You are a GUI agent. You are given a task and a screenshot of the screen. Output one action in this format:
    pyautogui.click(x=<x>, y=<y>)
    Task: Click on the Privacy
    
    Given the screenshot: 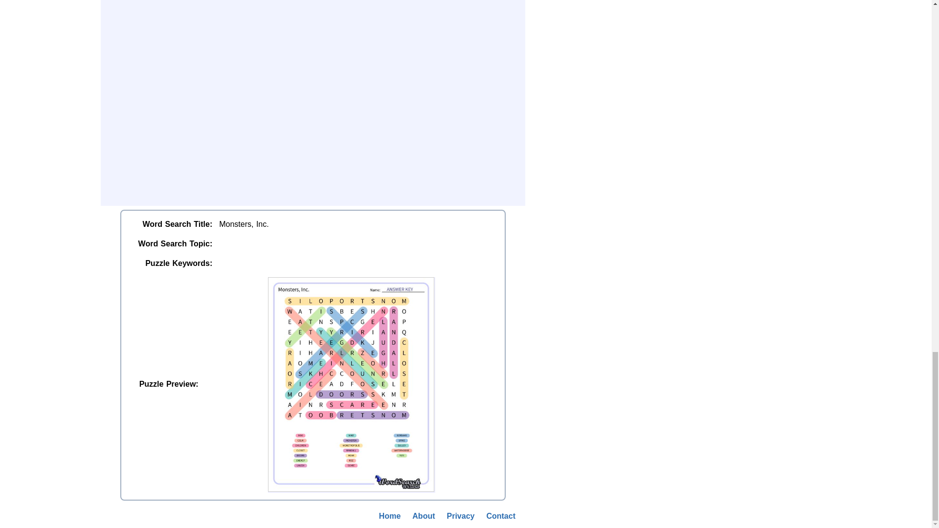 What is the action you would take?
    pyautogui.click(x=461, y=516)
    